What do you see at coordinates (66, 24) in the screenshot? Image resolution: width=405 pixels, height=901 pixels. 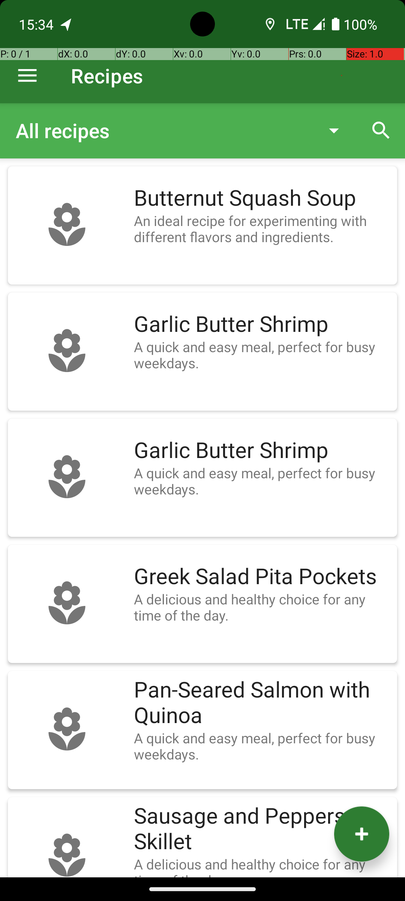 I see `OpenTracks notification: ` at bounding box center [66, 24].